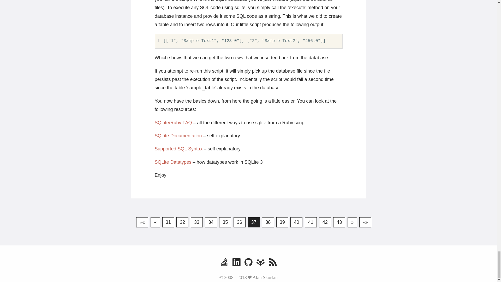 The image size is (501, 282). Describe the element at coordinates (339, 222) in the screenshot. I see `43` at that location.